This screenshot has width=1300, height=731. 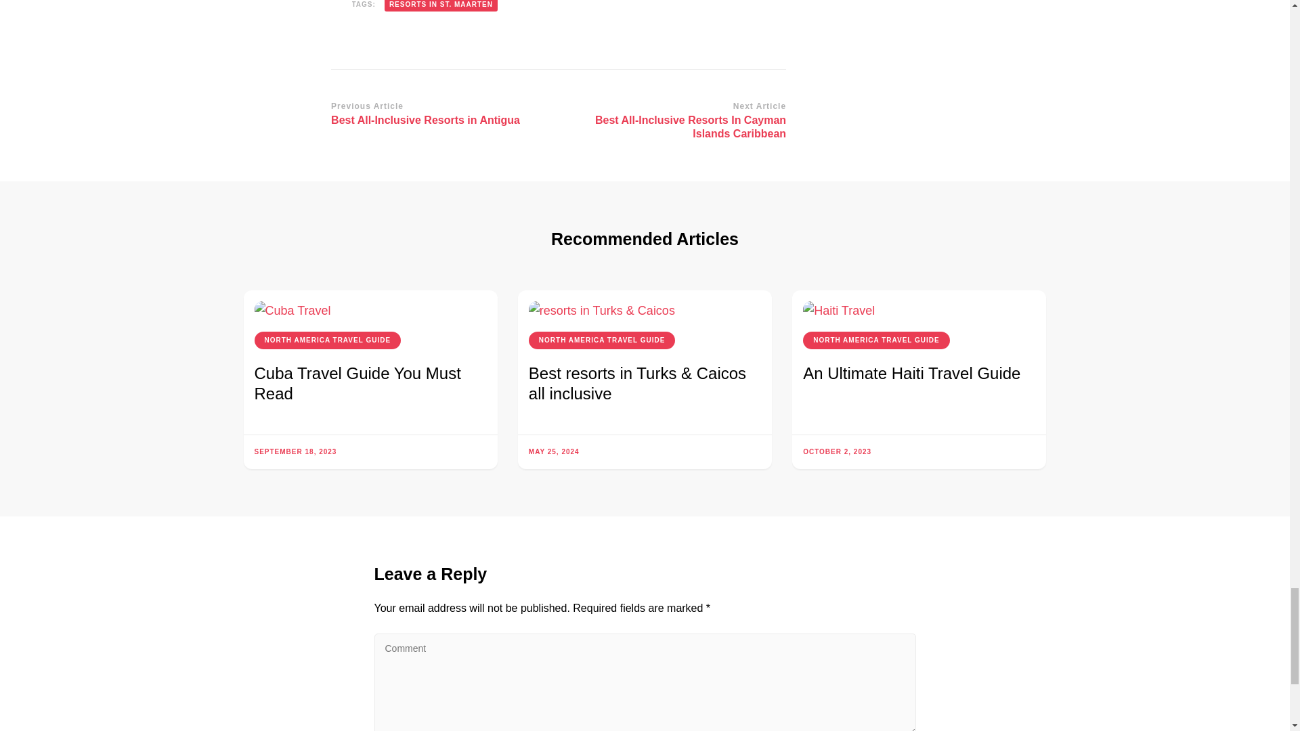 What do you see at coordinates (440, 114) in the screenshot?
I see `RESORTS IN ST. MAARTEN` at bounding box center [440, 114].